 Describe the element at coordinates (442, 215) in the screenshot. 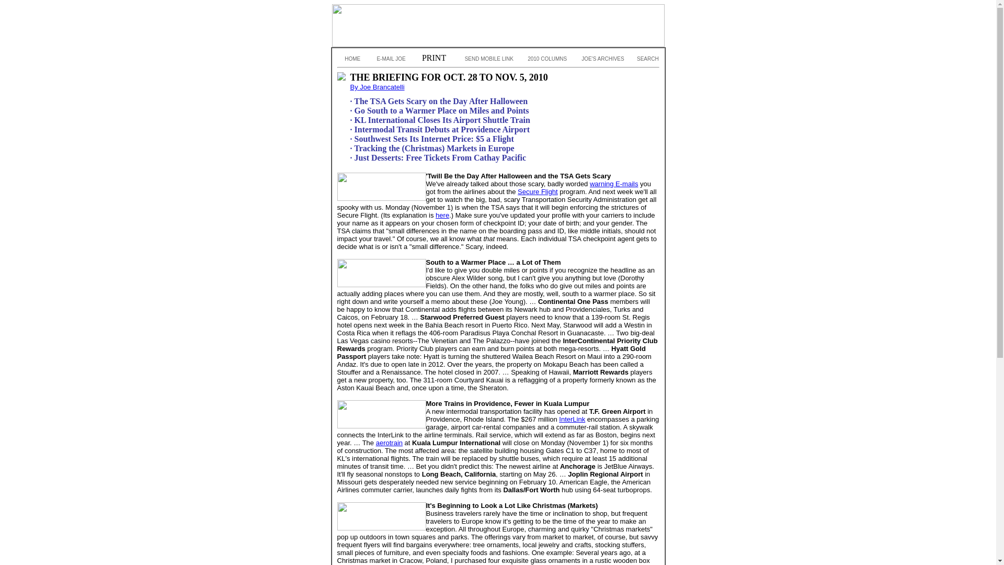

I see `here` at that location.